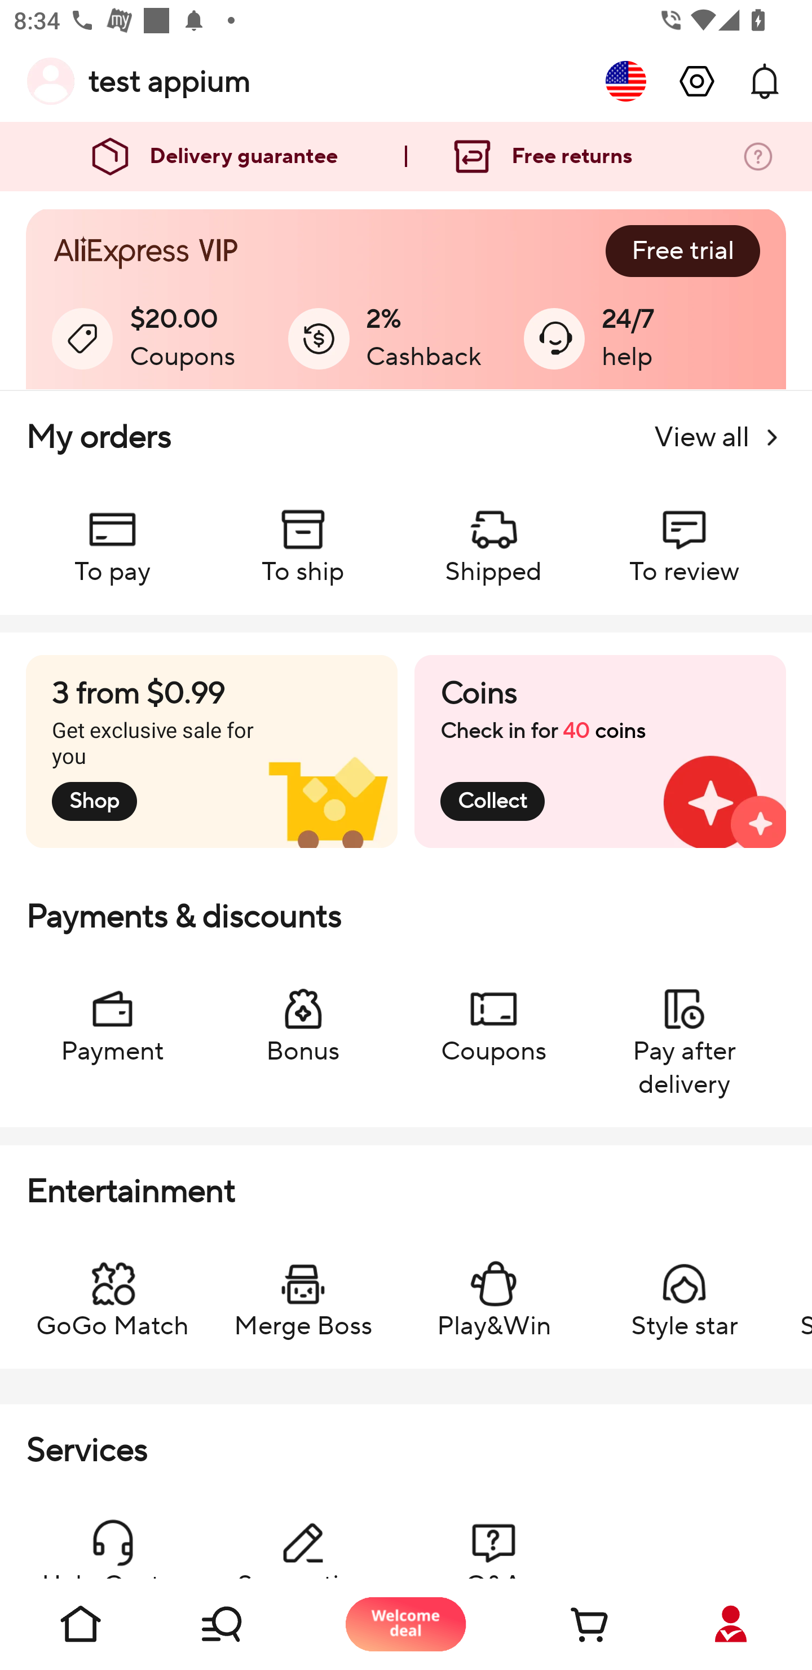 The height and width of the screenshot is (1670, 812). What do you see at coordinates (303, 1538) in the screenshot?
I see `Suggestion` at bounding box center [303, 1538].